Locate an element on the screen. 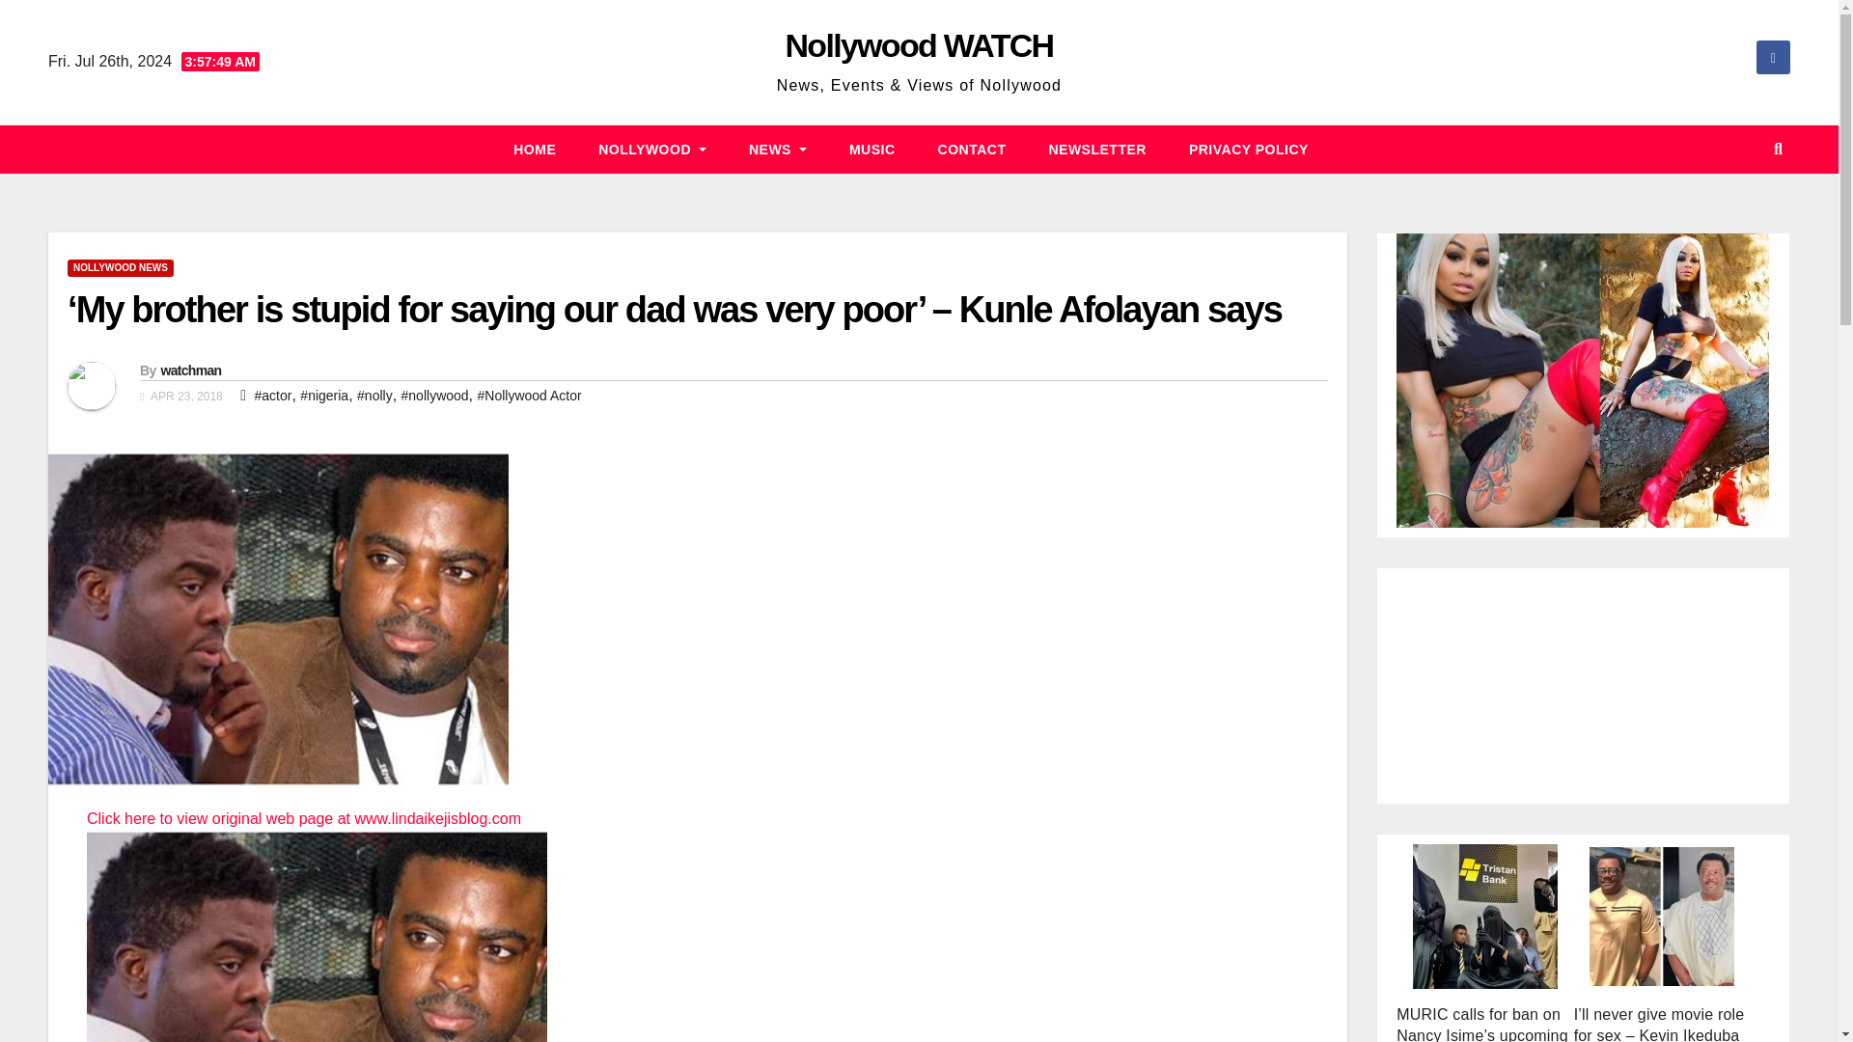 This screenshot has width=1853, height=1042. NOLLYWOOD is located at coordinates (652, 149).